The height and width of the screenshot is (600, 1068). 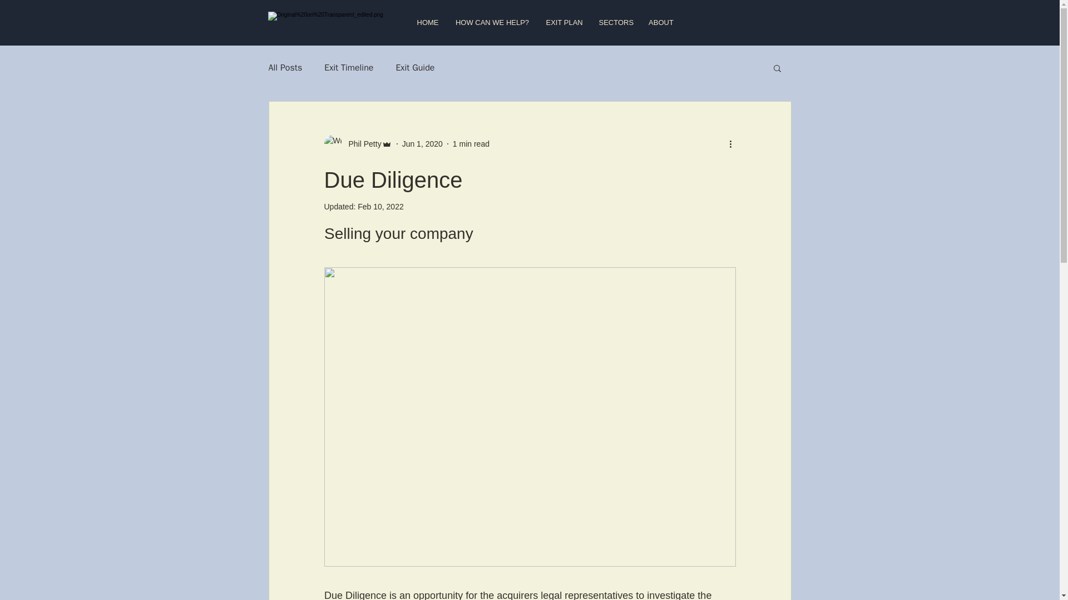 What do you see at coordinates (380, 207) in the screenshot?
I see `Feb 10, 2022` at bounding box center [380, 207].